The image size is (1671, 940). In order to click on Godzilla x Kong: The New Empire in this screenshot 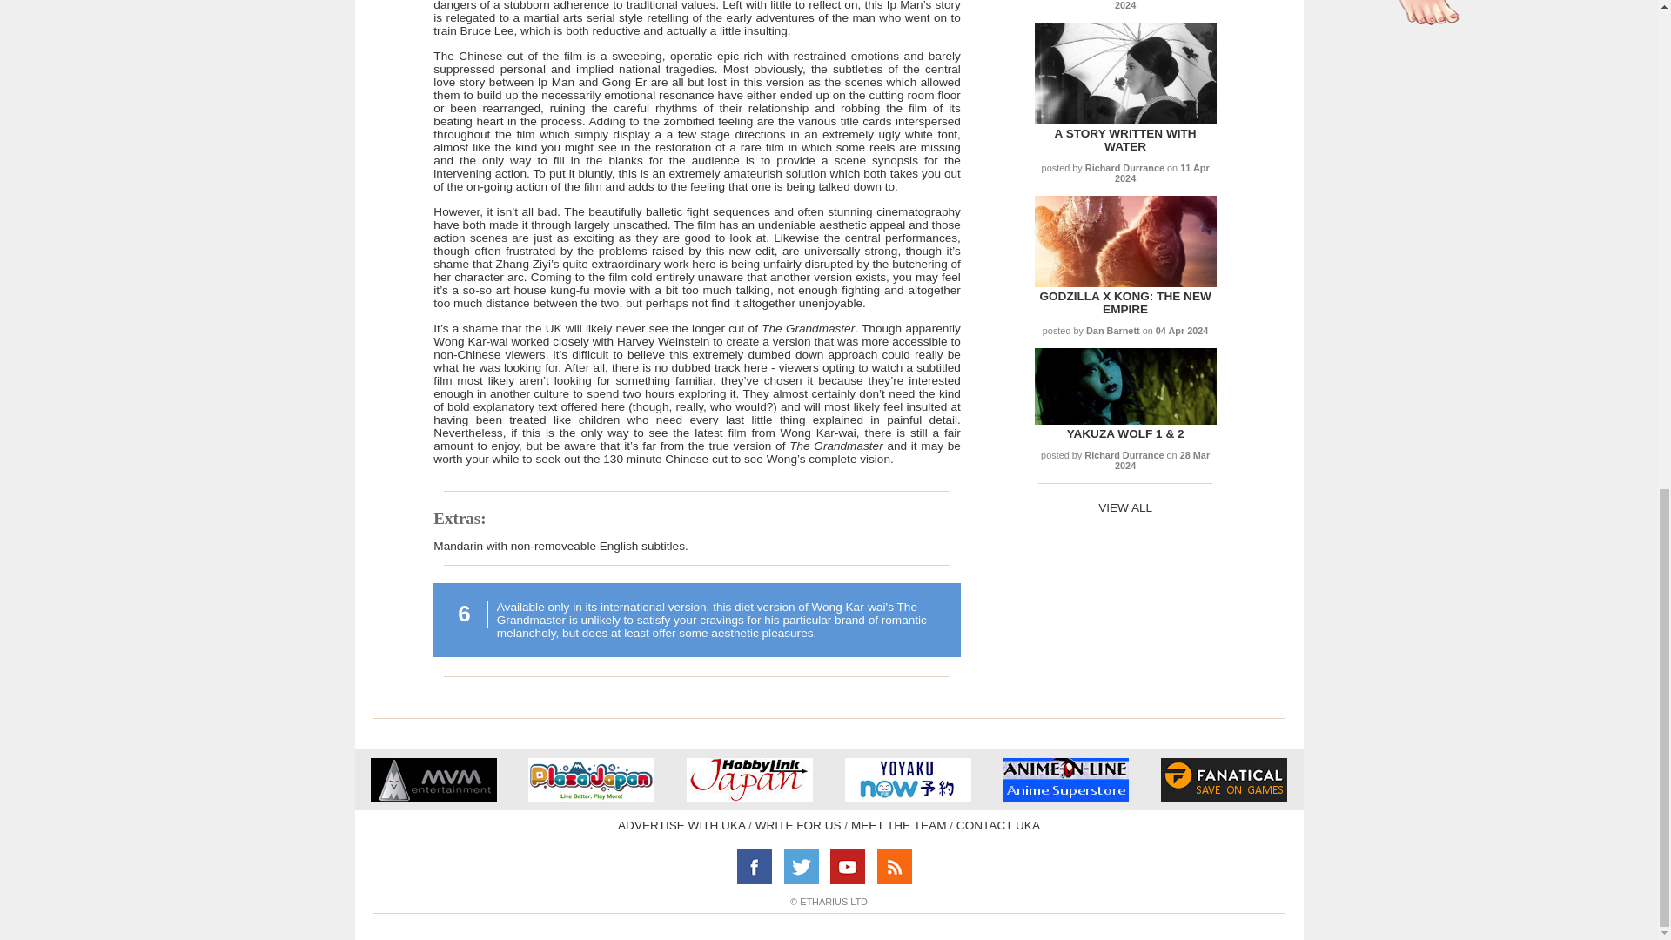, I will do `click(1124, 302)`.